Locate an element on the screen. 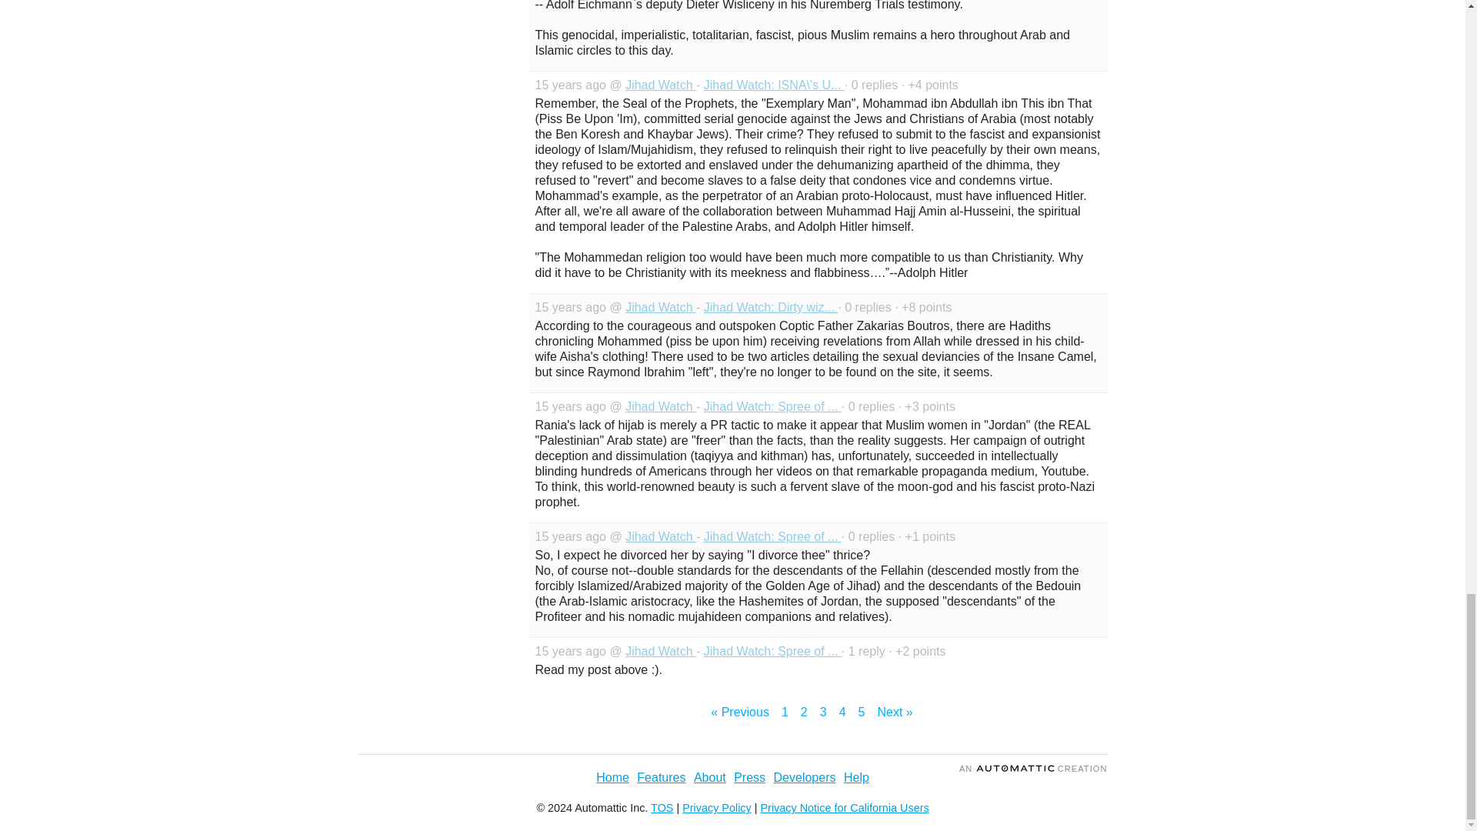  Press is located at coordinates (749, 777).